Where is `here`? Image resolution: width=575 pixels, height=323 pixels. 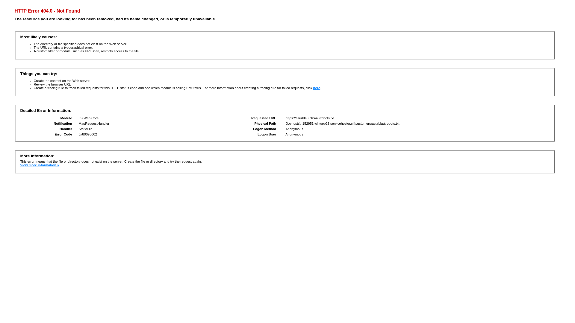 here is located at coordinates (317, 88).